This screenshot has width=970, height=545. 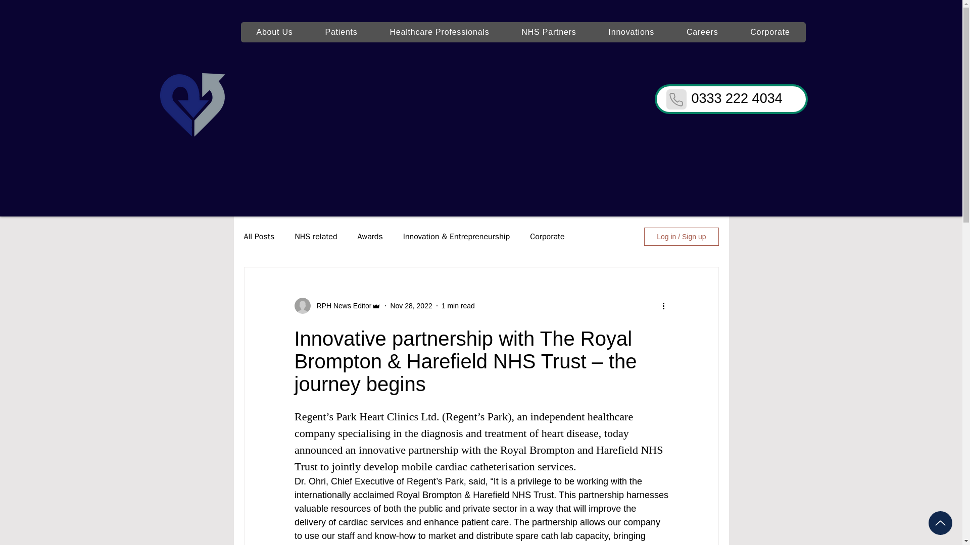 What do you see at coordinates (702, 32) in the screenshot?
I see `Careers` at bounding box center [702, 32].